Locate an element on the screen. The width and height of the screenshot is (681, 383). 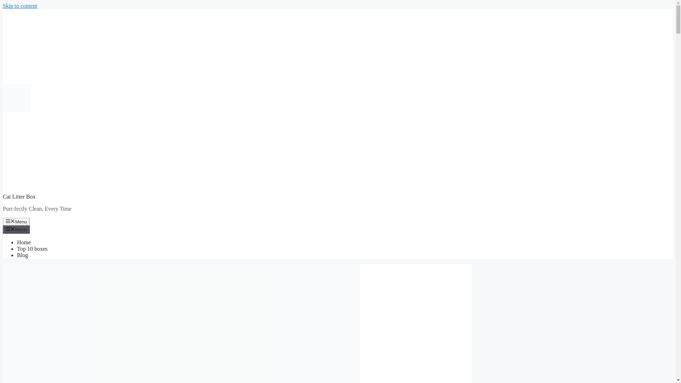
Cat Litter Box is located at coordinates (19, 196).